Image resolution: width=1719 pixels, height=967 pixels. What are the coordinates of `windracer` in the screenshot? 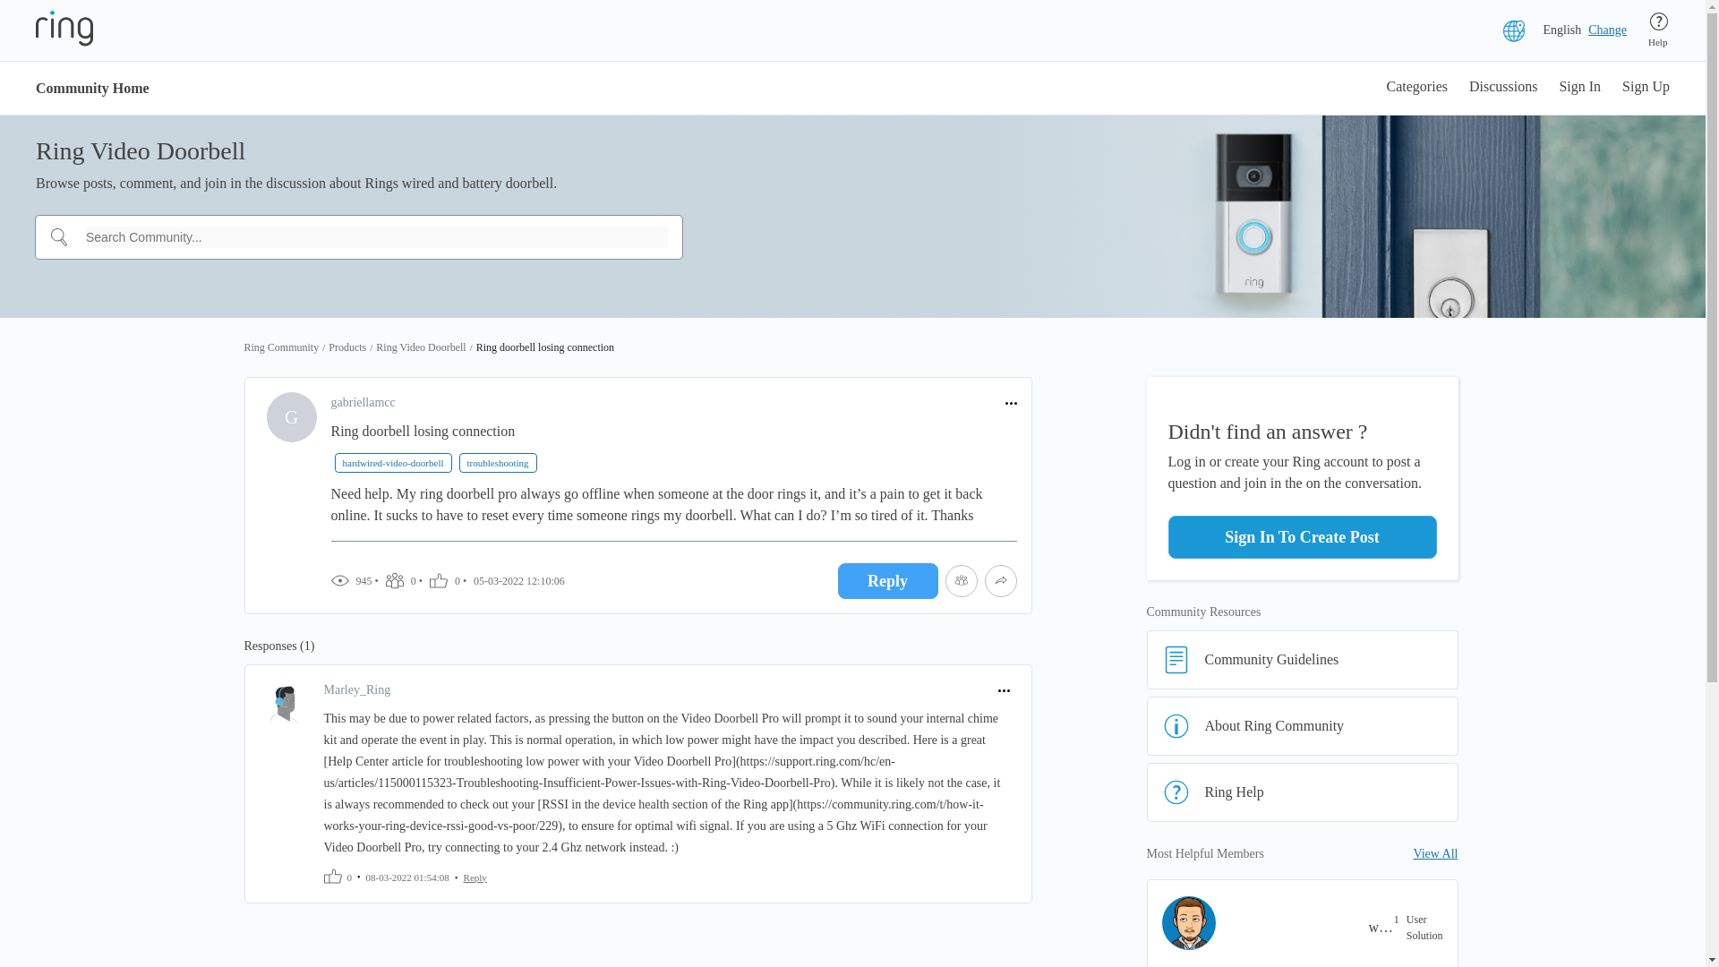 It's located at (1381, 927).